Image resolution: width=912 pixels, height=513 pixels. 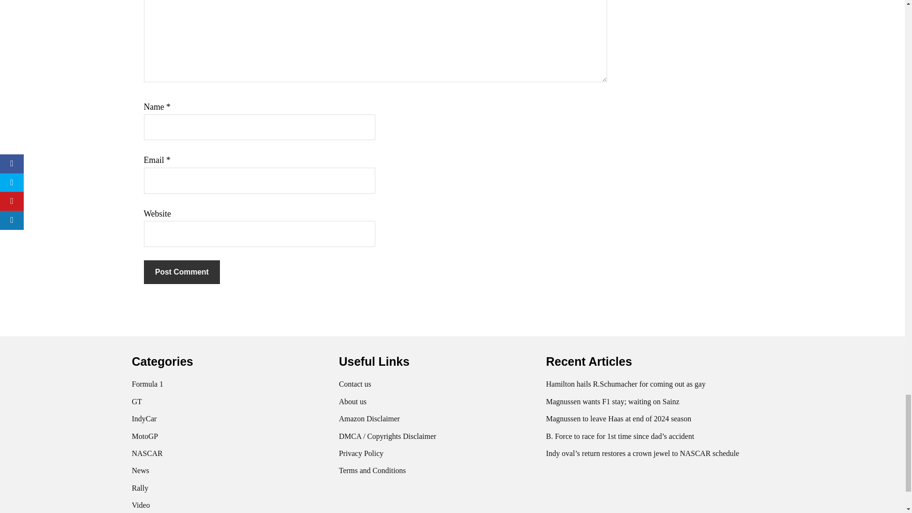 I want to click on Post Comment, so click(x=181, y=272).